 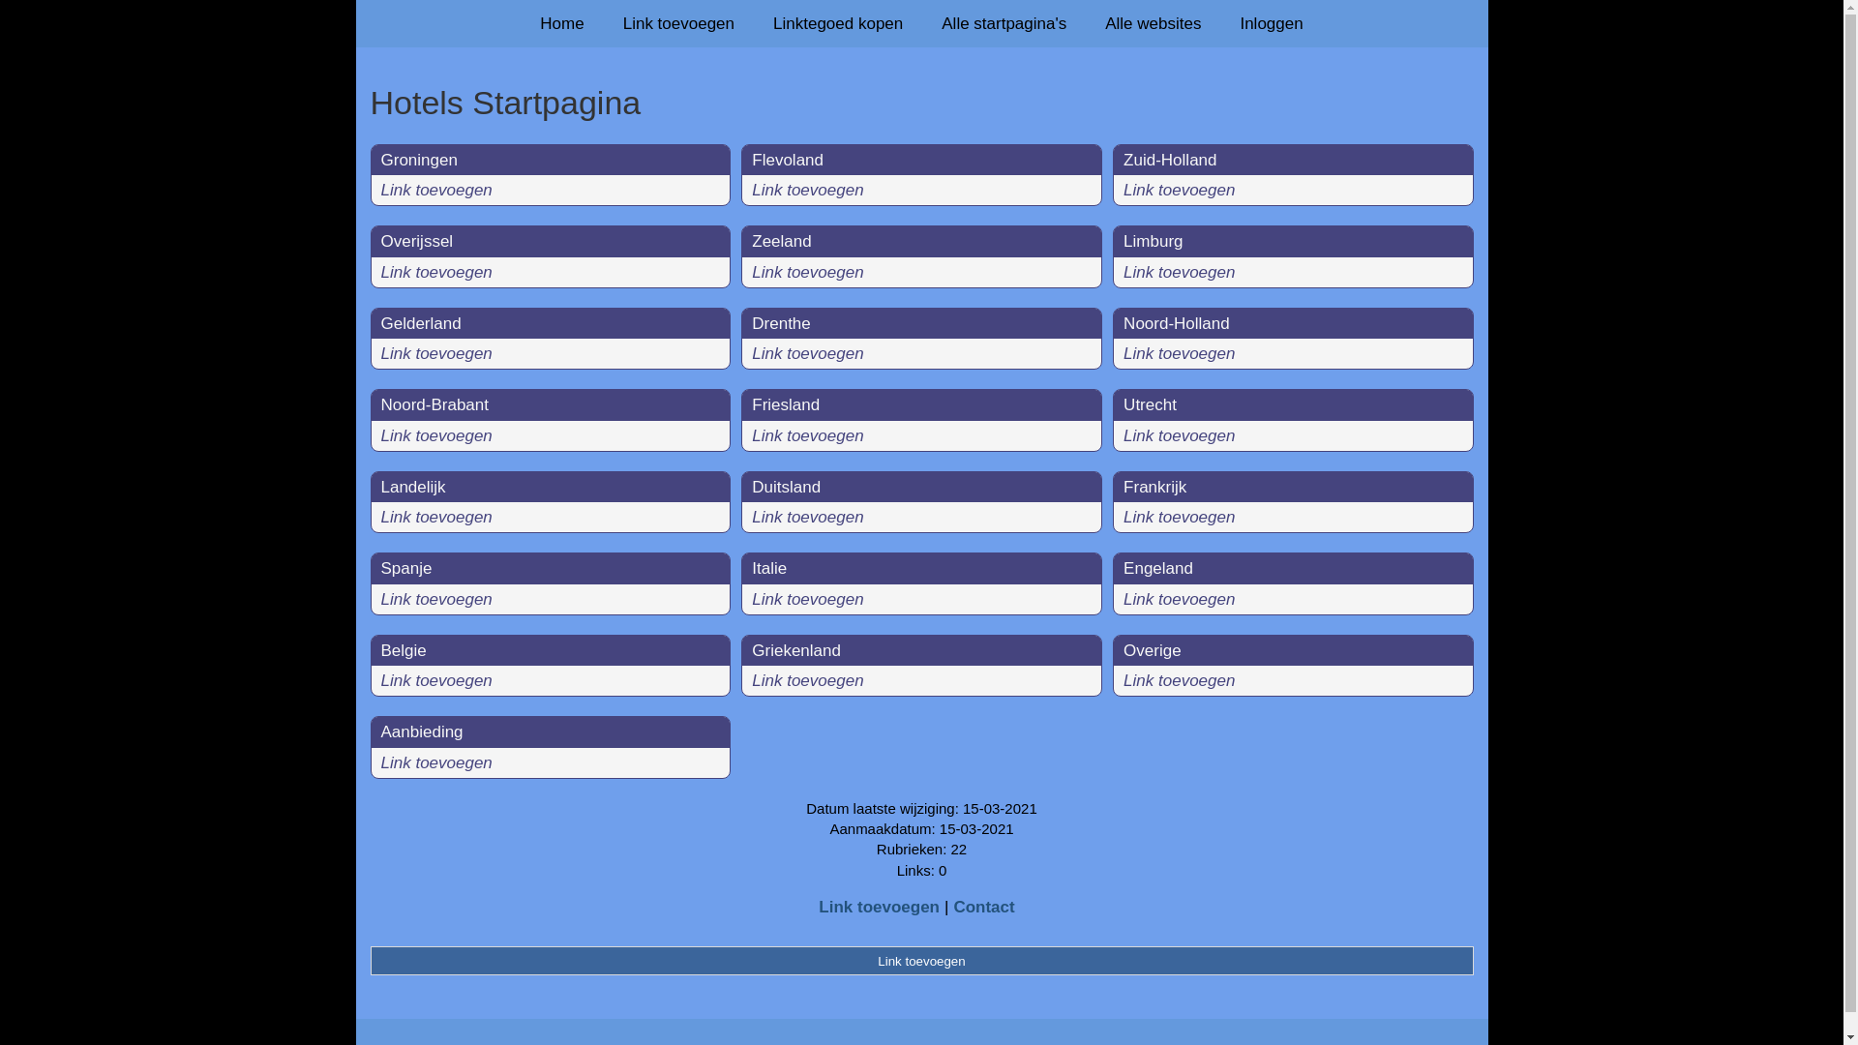 What do you see at coordinates (1170, 160) in the screenshot?
I see `Zuid-Holland` at bounding box center [1170, 160].